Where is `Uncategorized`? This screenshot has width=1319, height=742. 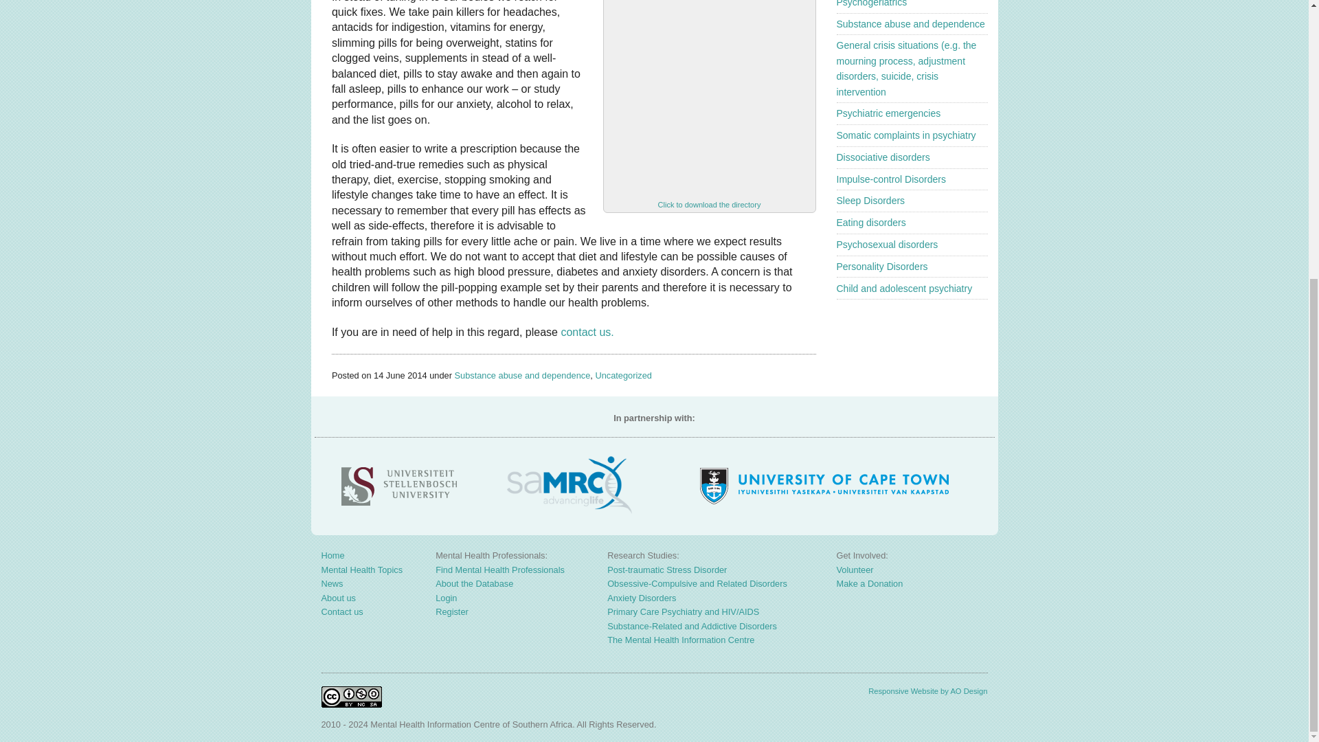 Uncategorized is located at coordinates (622, 375).